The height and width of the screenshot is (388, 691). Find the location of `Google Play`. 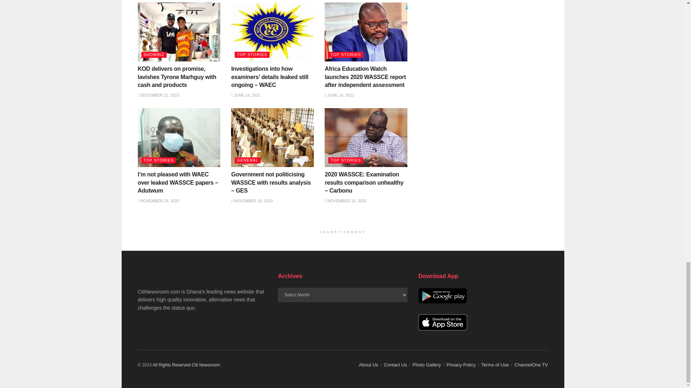

Google Play is located at coordinates (442, 296).